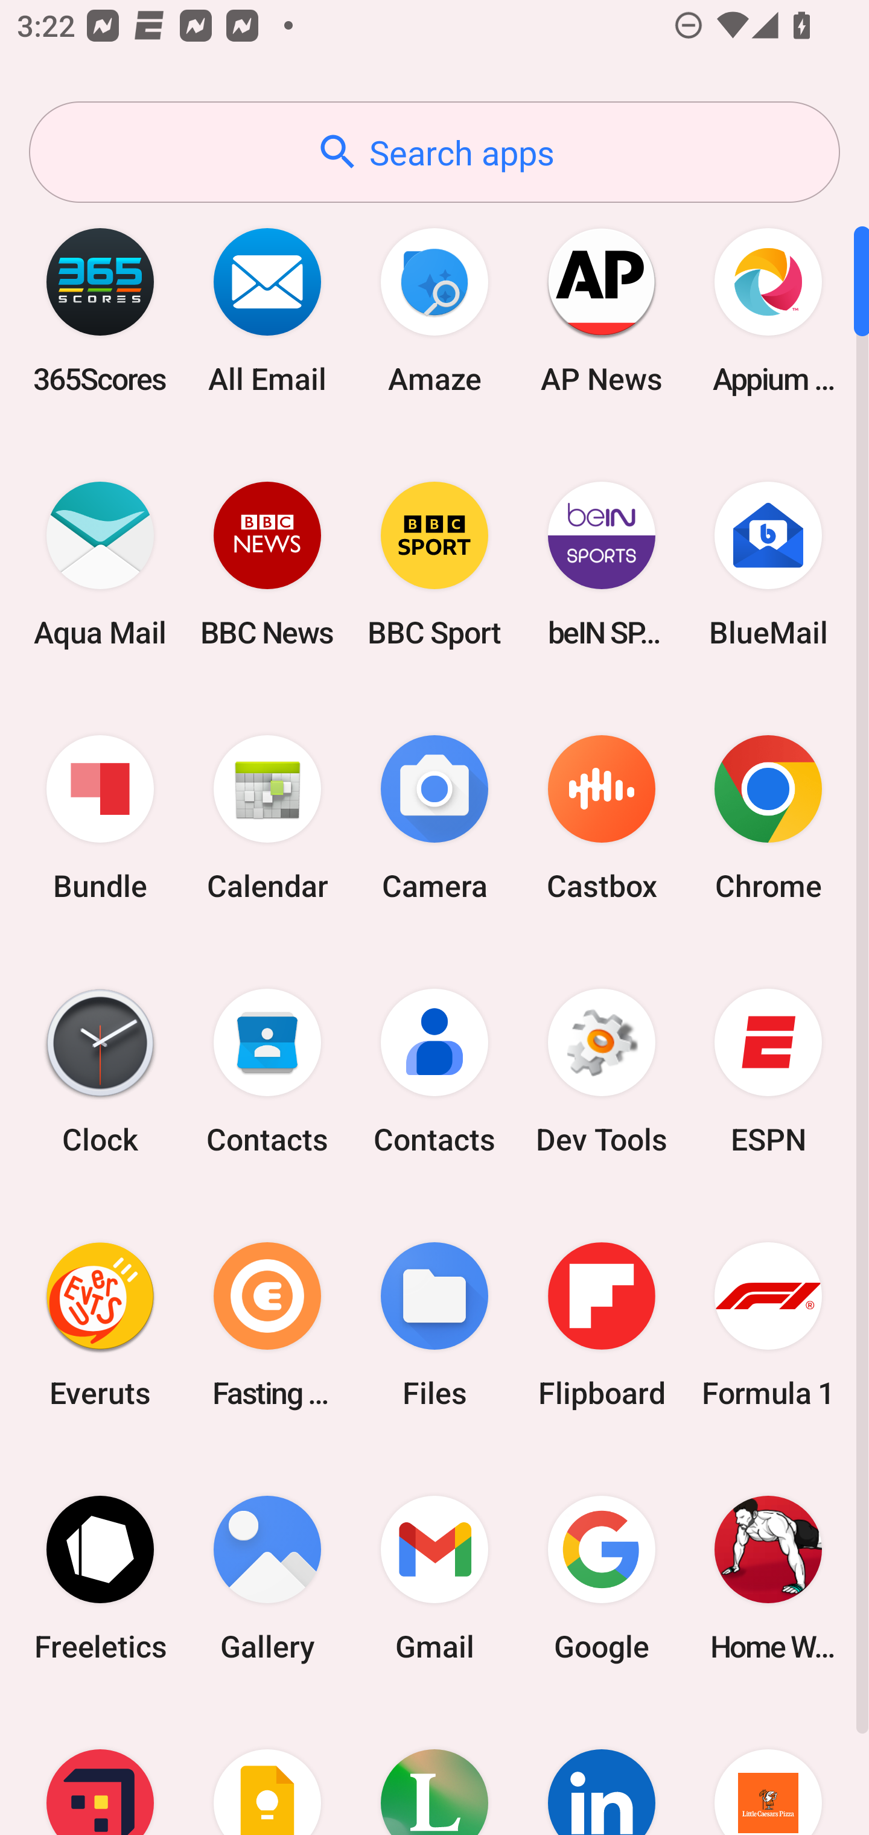  What do you see at coordinates (601, 819) in the screenshot?
I see `Castbox` at bounding box center [601, 819].